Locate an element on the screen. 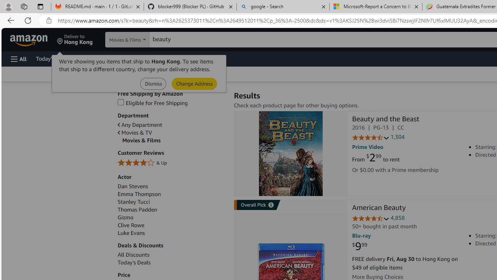 This screenshot has width=497, height=280. Registry is located at coordinates (140, 58).